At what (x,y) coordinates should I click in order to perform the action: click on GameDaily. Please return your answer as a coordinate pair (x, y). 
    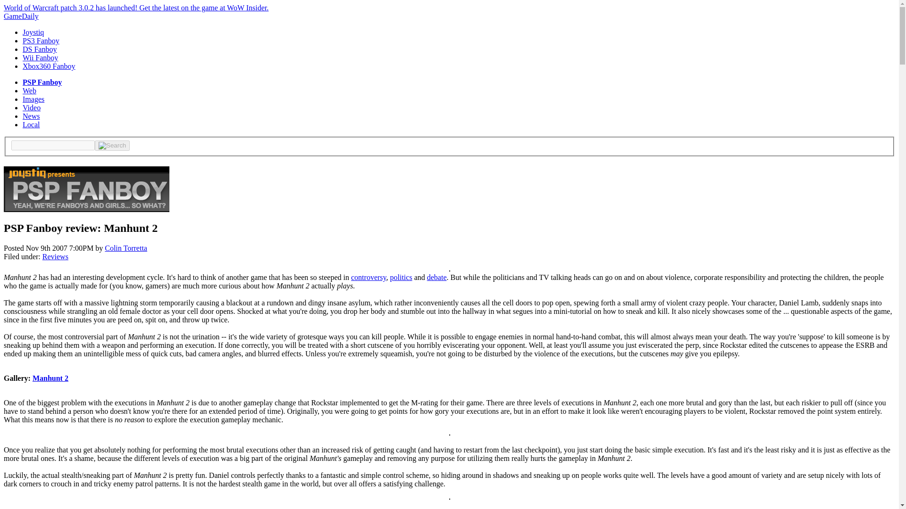
    Looking at the image, I should click on (21, 16).